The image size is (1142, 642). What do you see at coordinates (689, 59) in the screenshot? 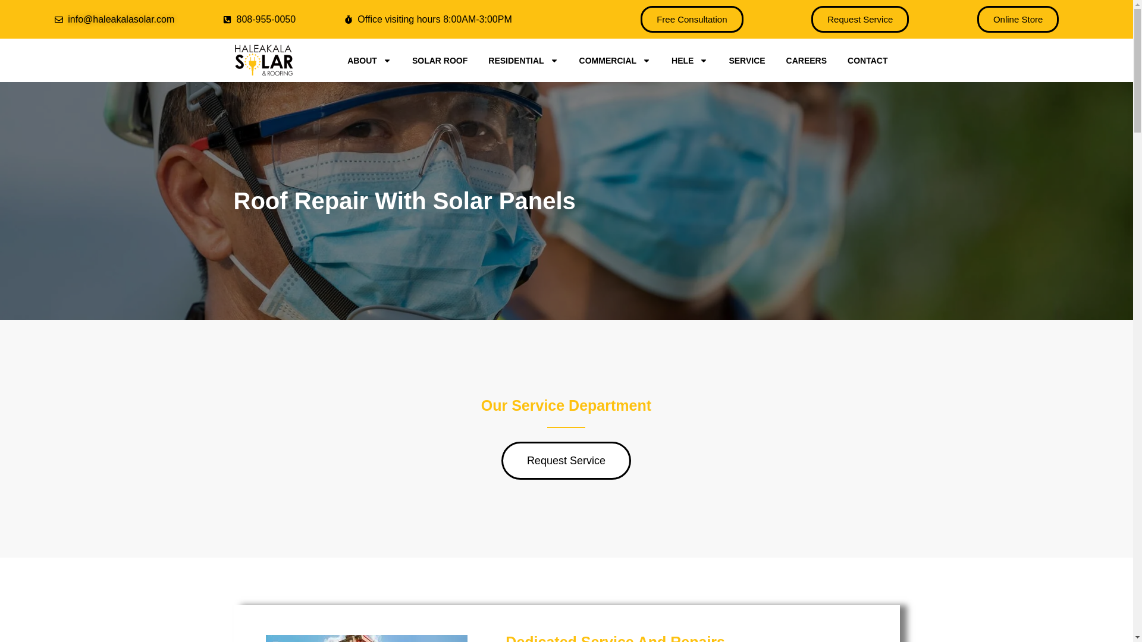
I see `HELE` at bounding box center [689, 59].